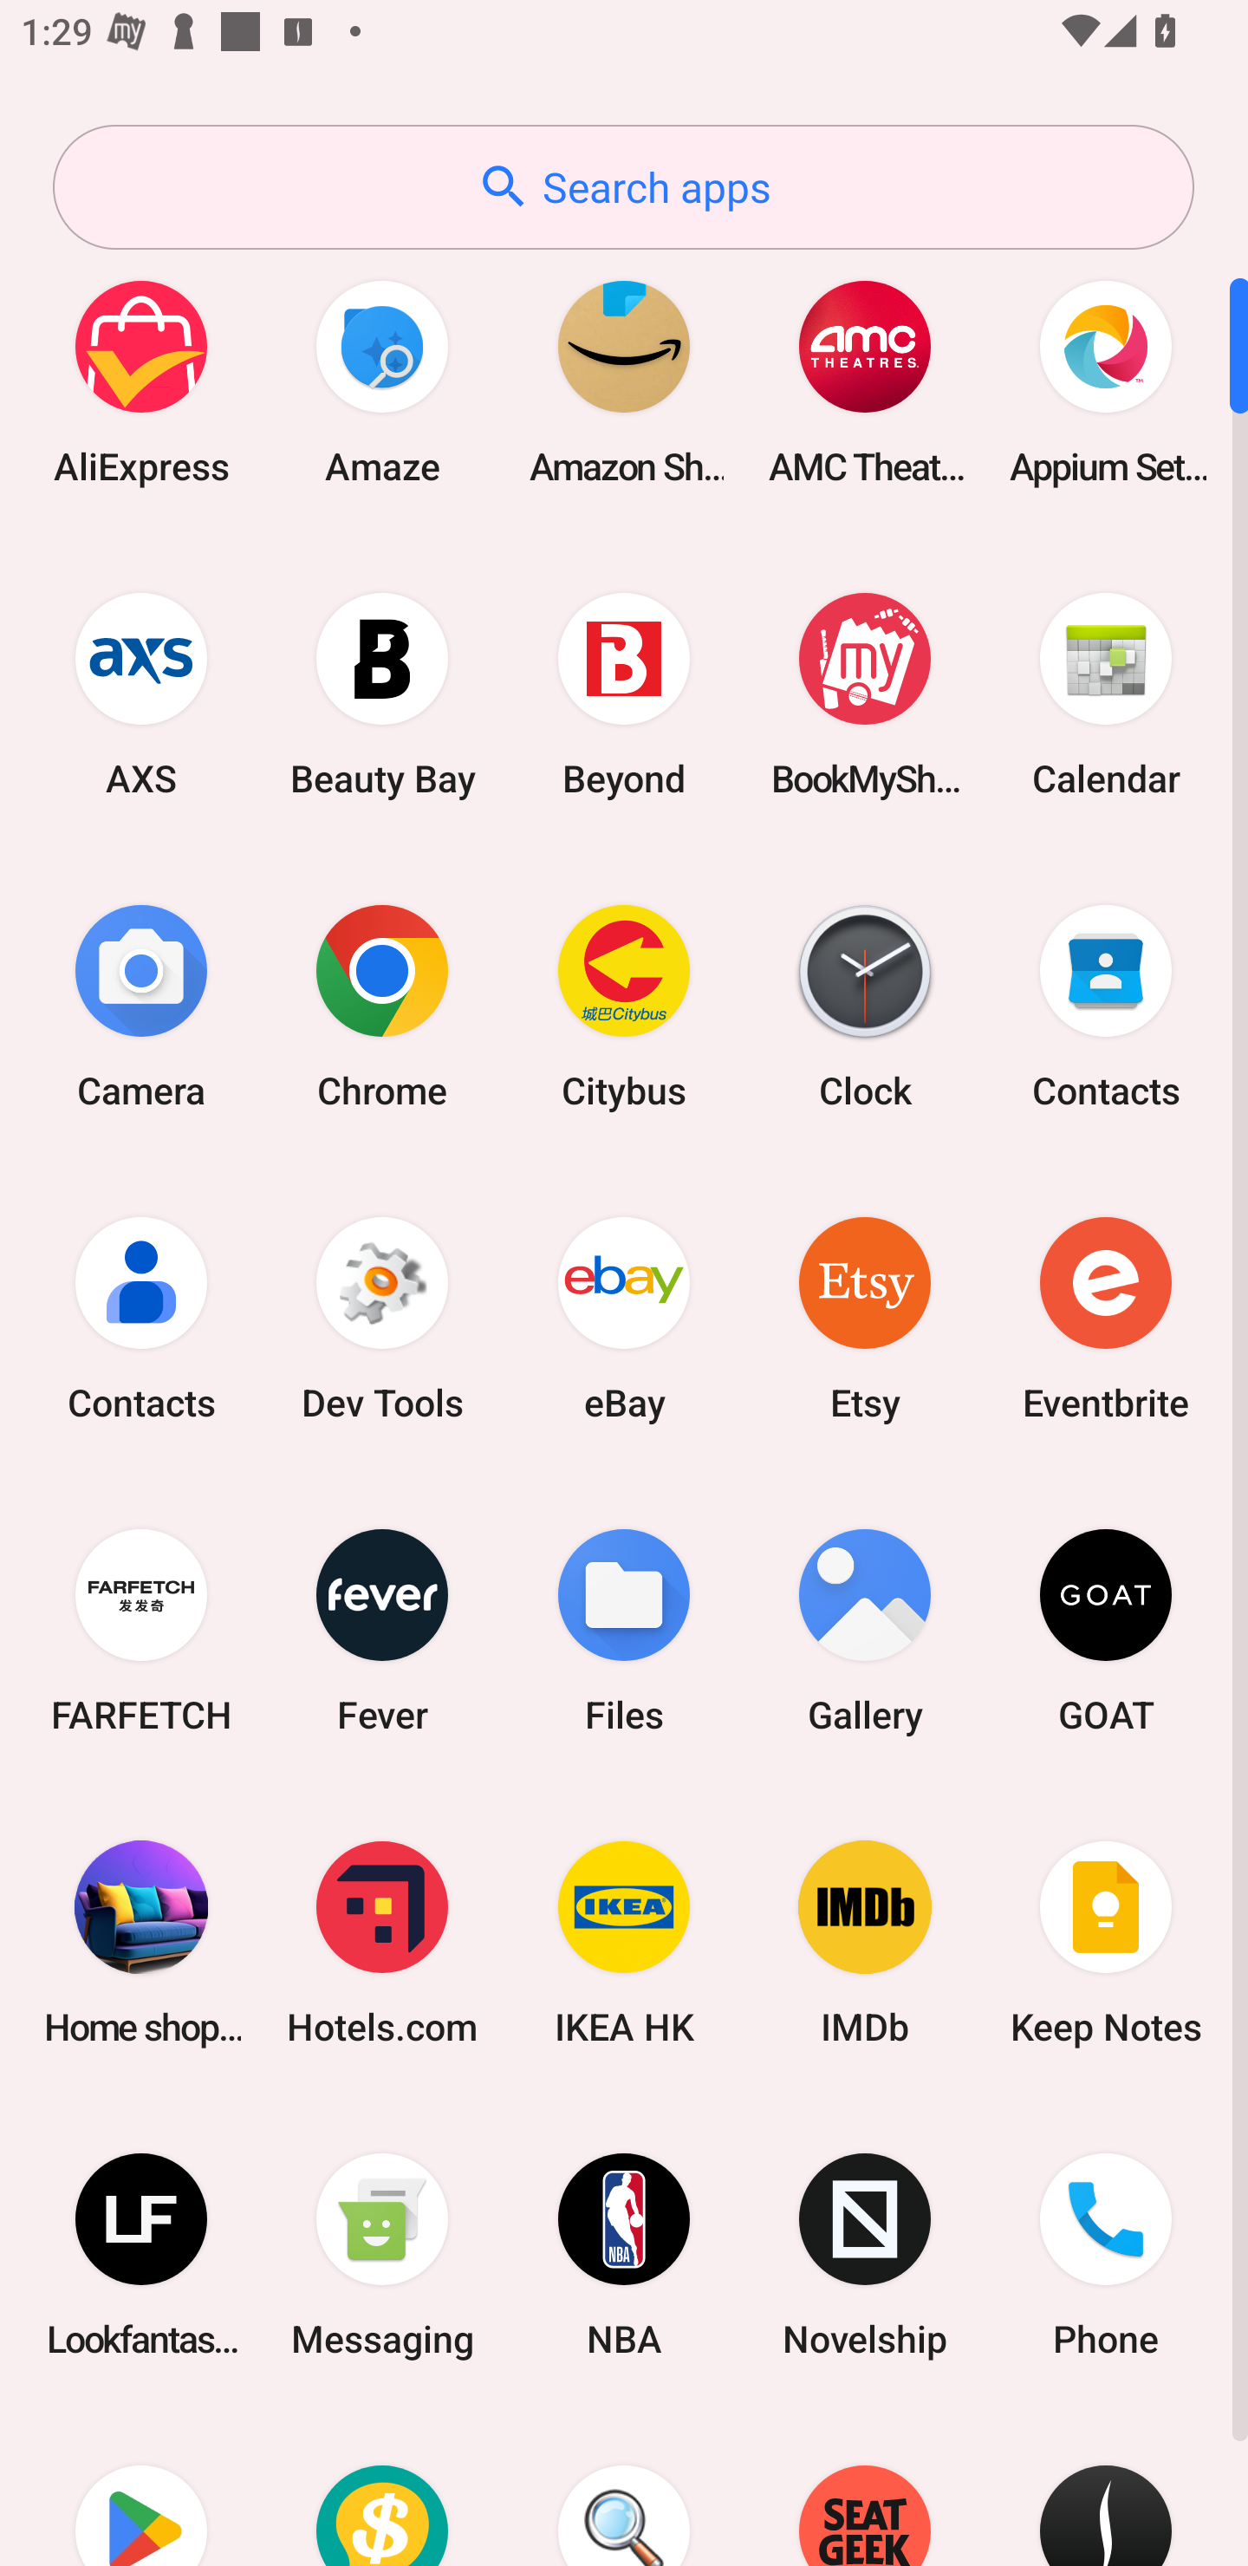 Image resolution: width=1248 pixels, height=2566 pixels. Describe the element at coordinates (865, 381) in the screenshot. I see `AMC Theatres` at that location.